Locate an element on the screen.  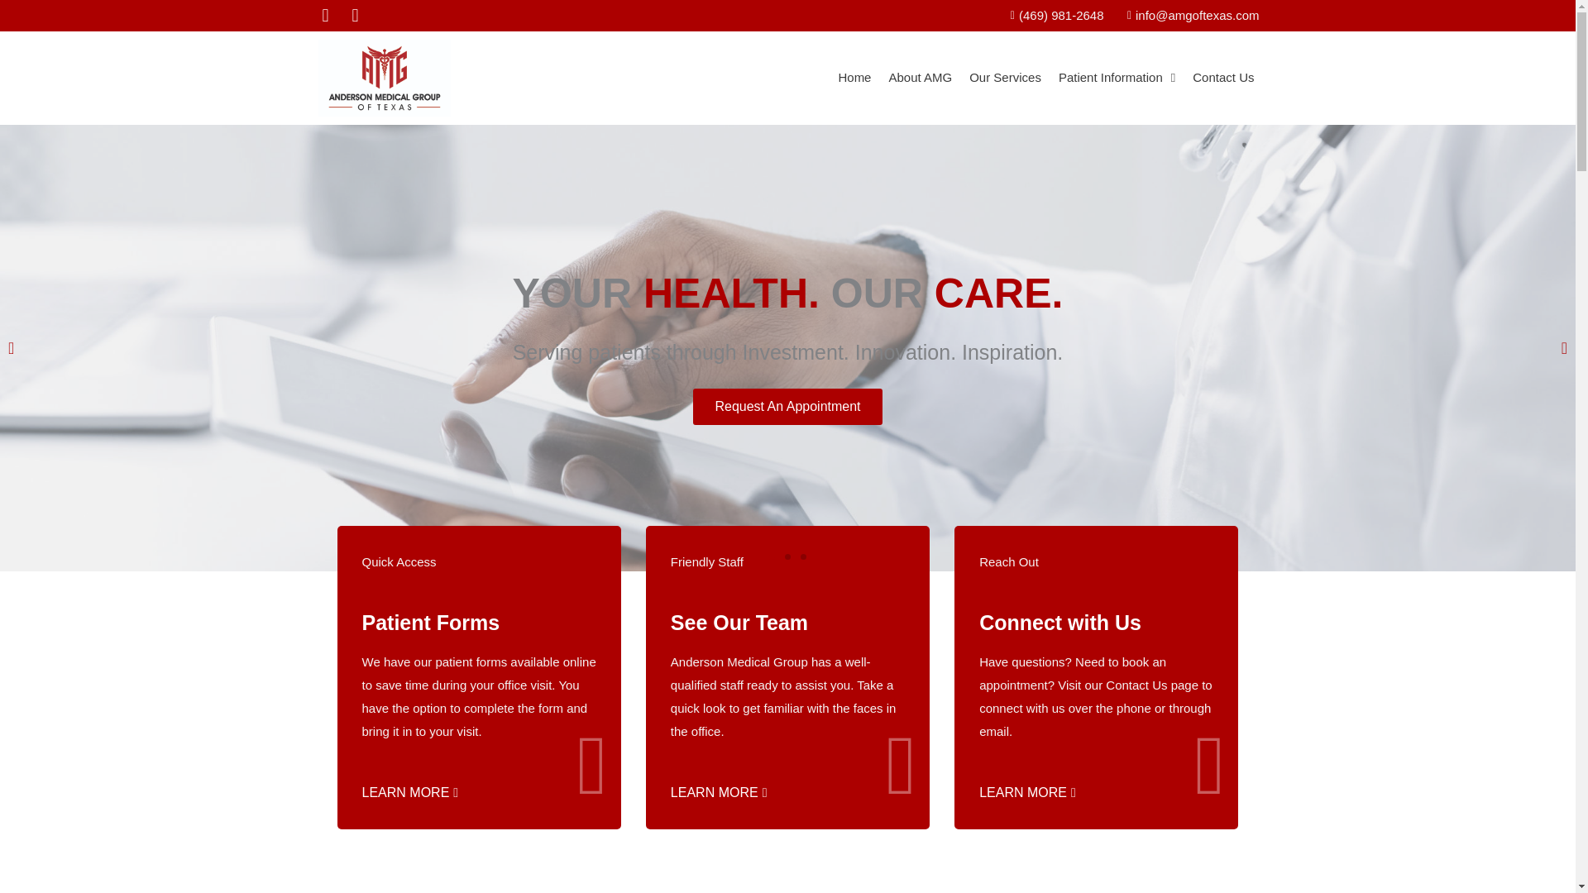
LEARN MORE is located at coordinates (1027, 792).